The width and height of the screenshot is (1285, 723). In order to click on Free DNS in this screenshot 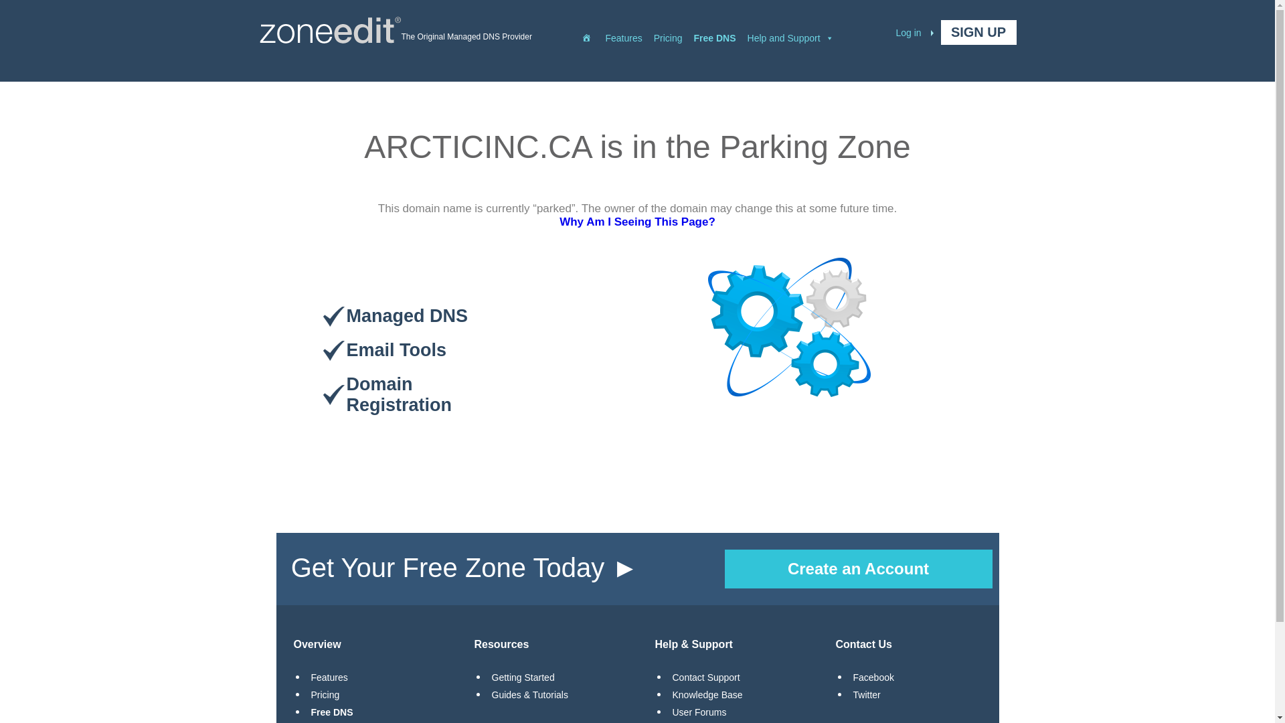, I will do `click(721, 32)`.